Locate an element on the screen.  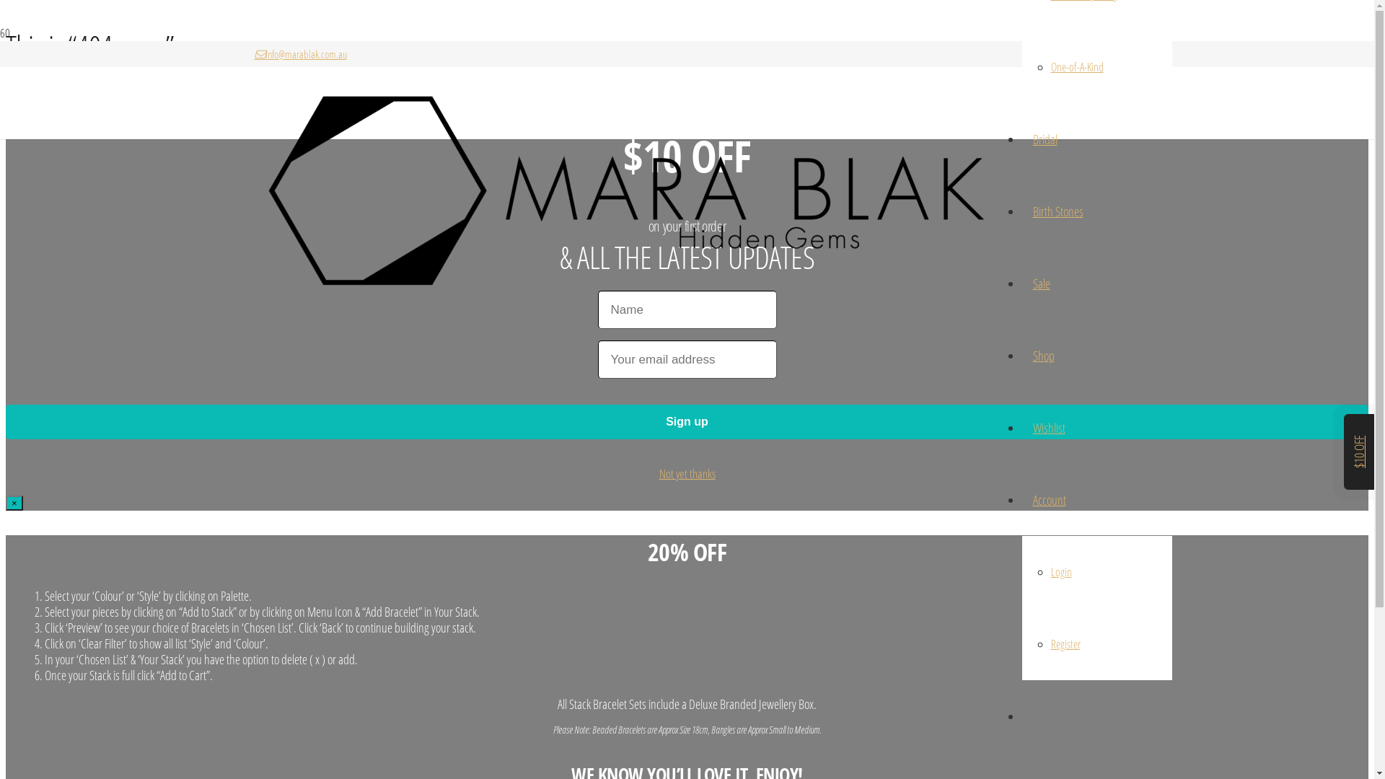
Account is located at coordinates (1049, 500).